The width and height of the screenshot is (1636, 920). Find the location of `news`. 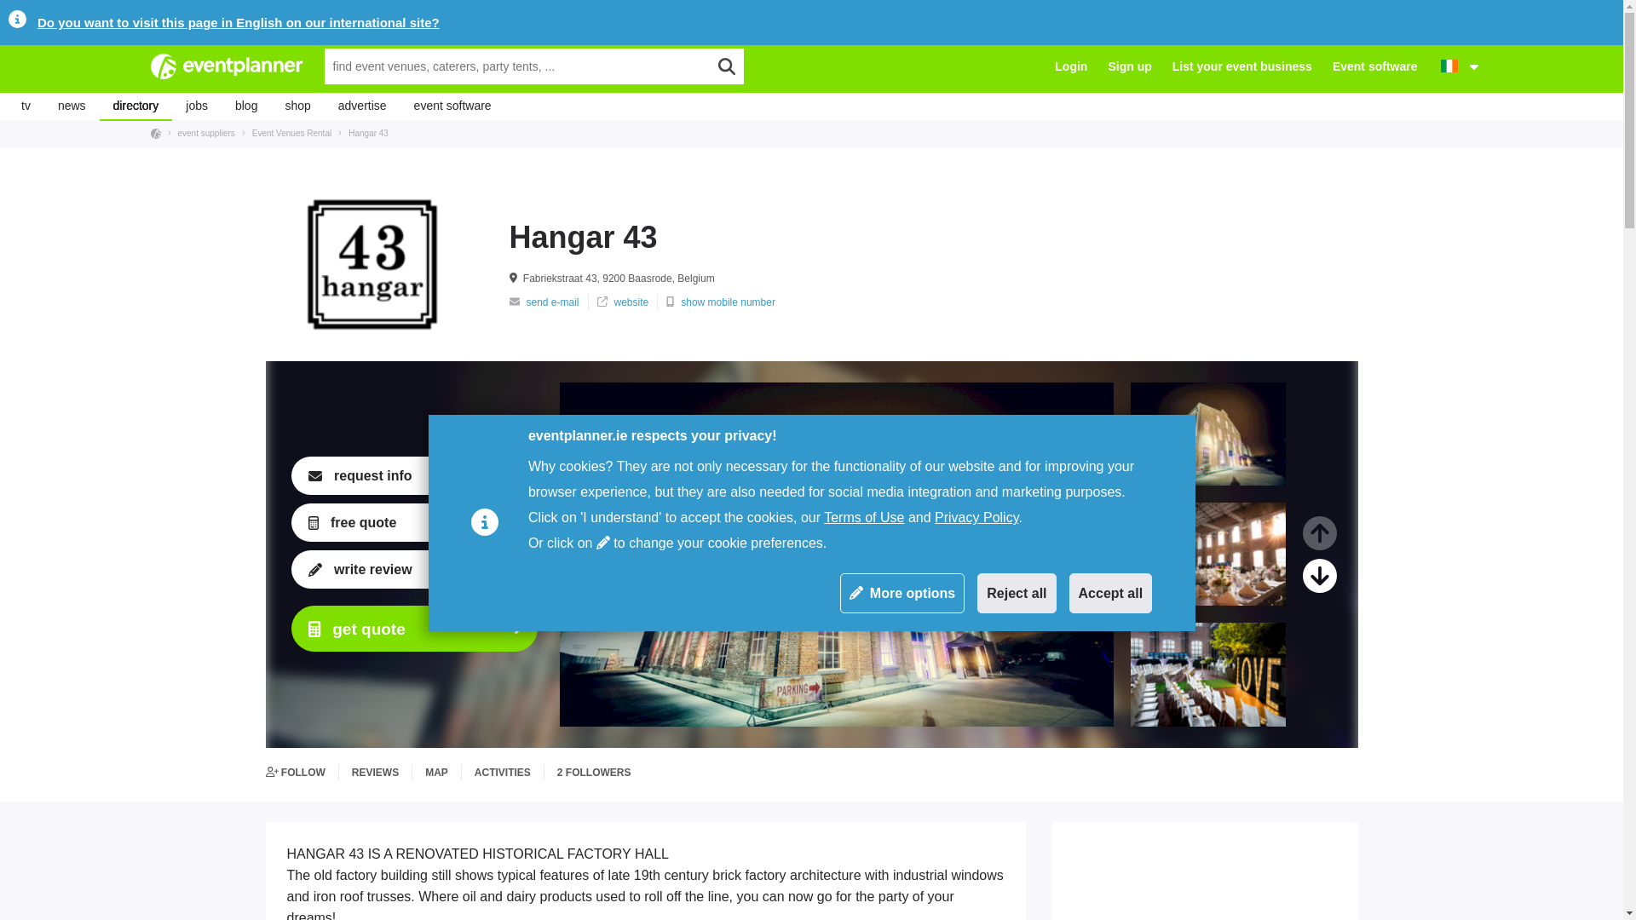

news is located at coordinates (72, 106).